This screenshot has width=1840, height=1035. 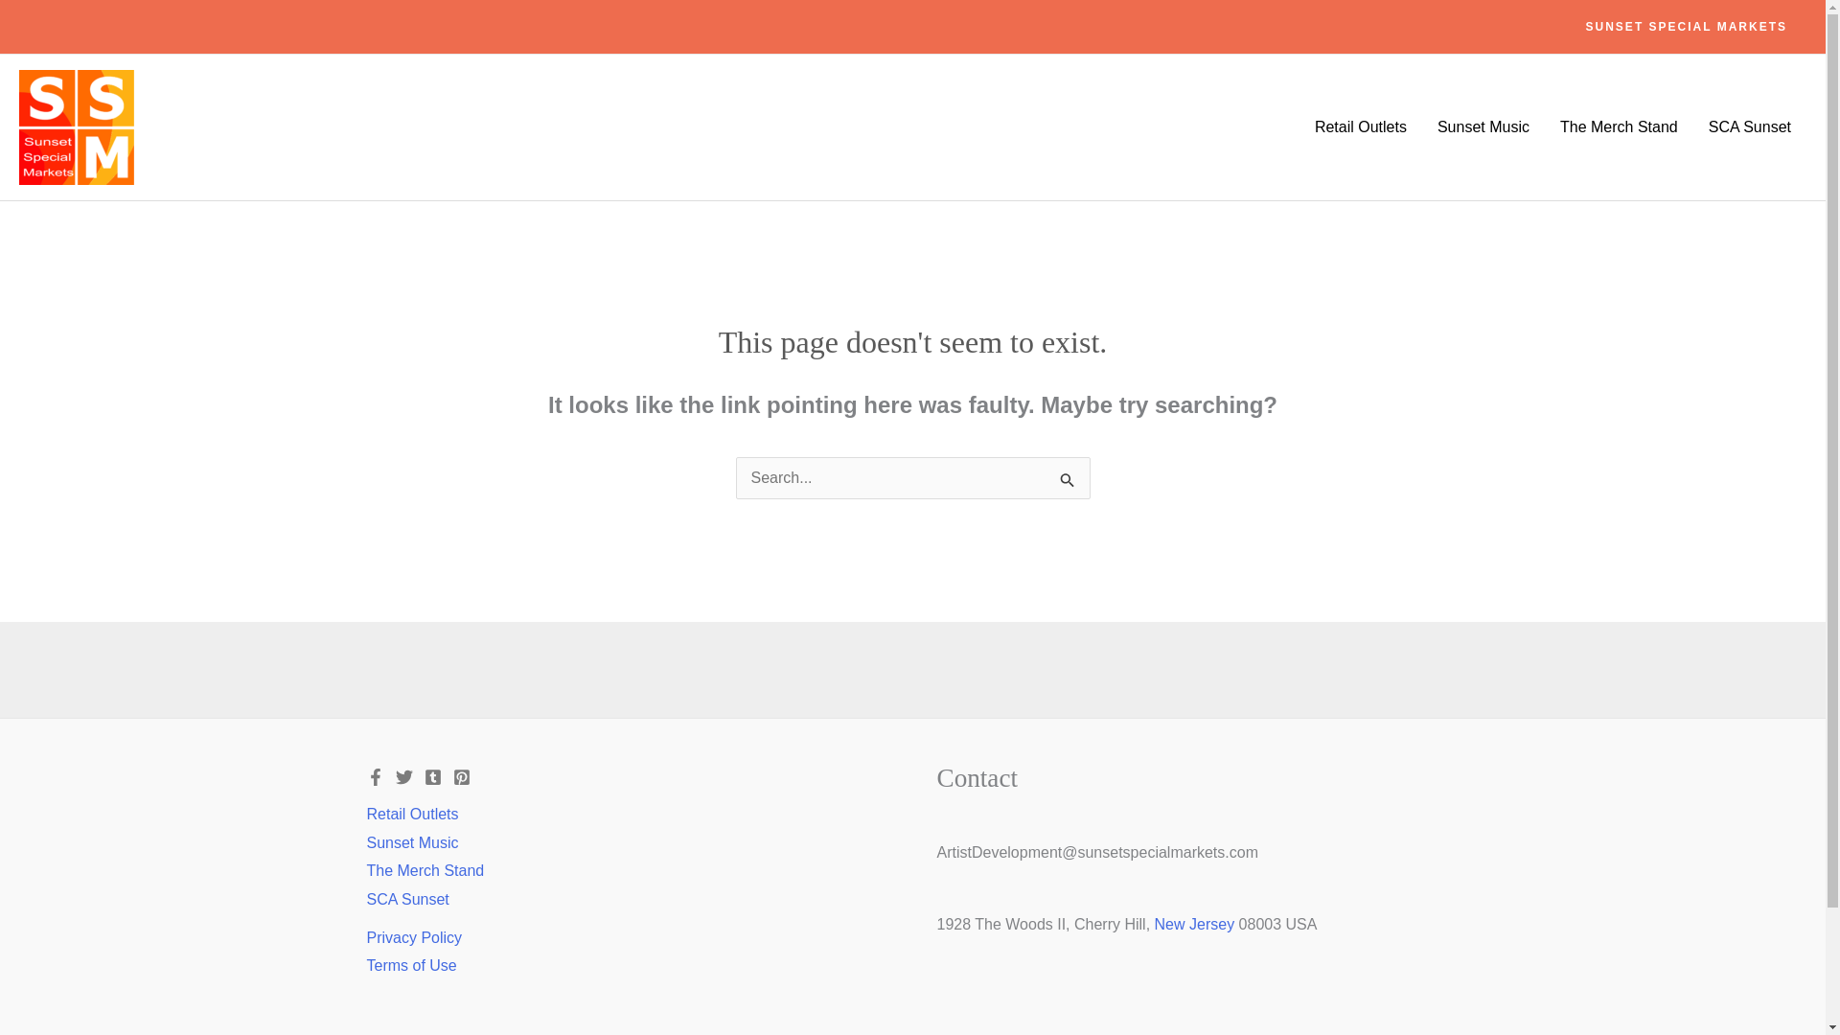 What do you see at coordinates (1361, 127) in the screenshot?
I see `Retail Outlets` at bounding box center [1361, 127].